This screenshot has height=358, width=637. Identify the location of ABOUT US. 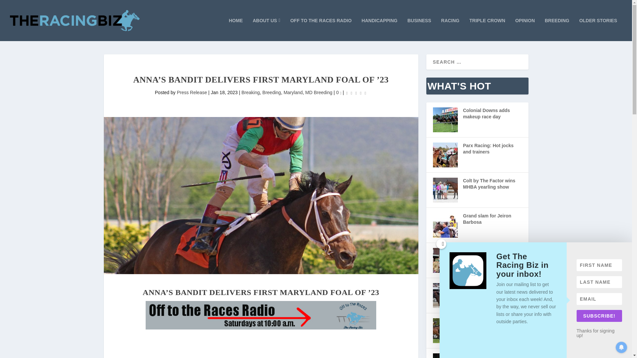
(266, 30).